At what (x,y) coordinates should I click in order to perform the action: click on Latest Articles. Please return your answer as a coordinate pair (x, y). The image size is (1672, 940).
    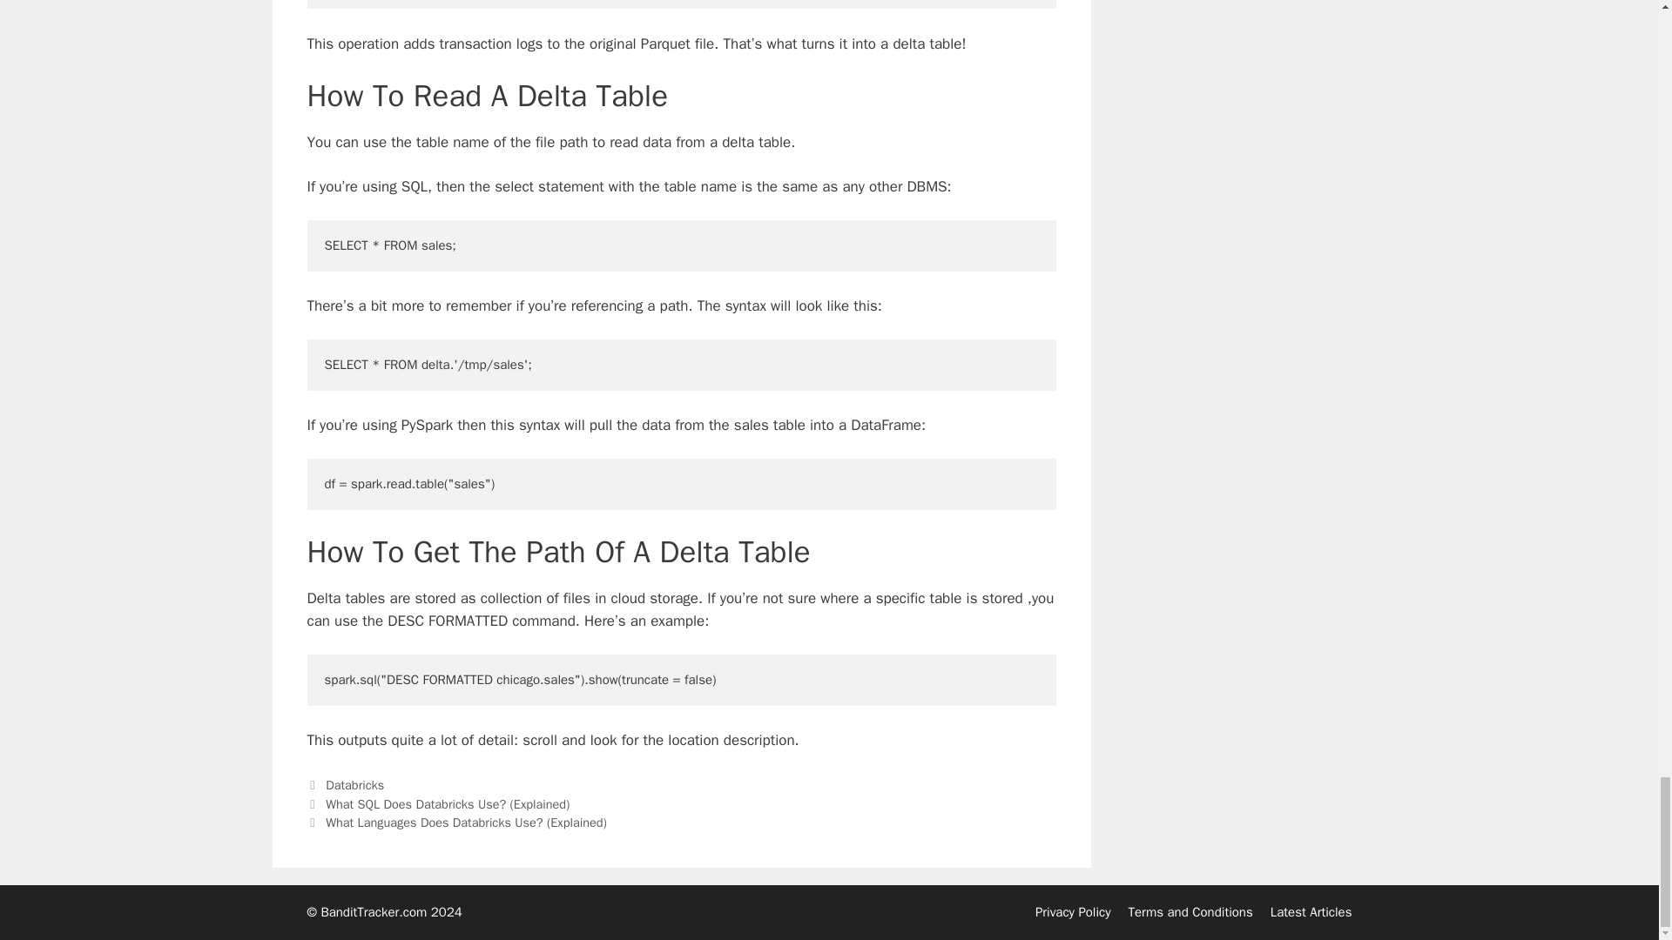
    Looking at the image, I should click on (1311, 912).